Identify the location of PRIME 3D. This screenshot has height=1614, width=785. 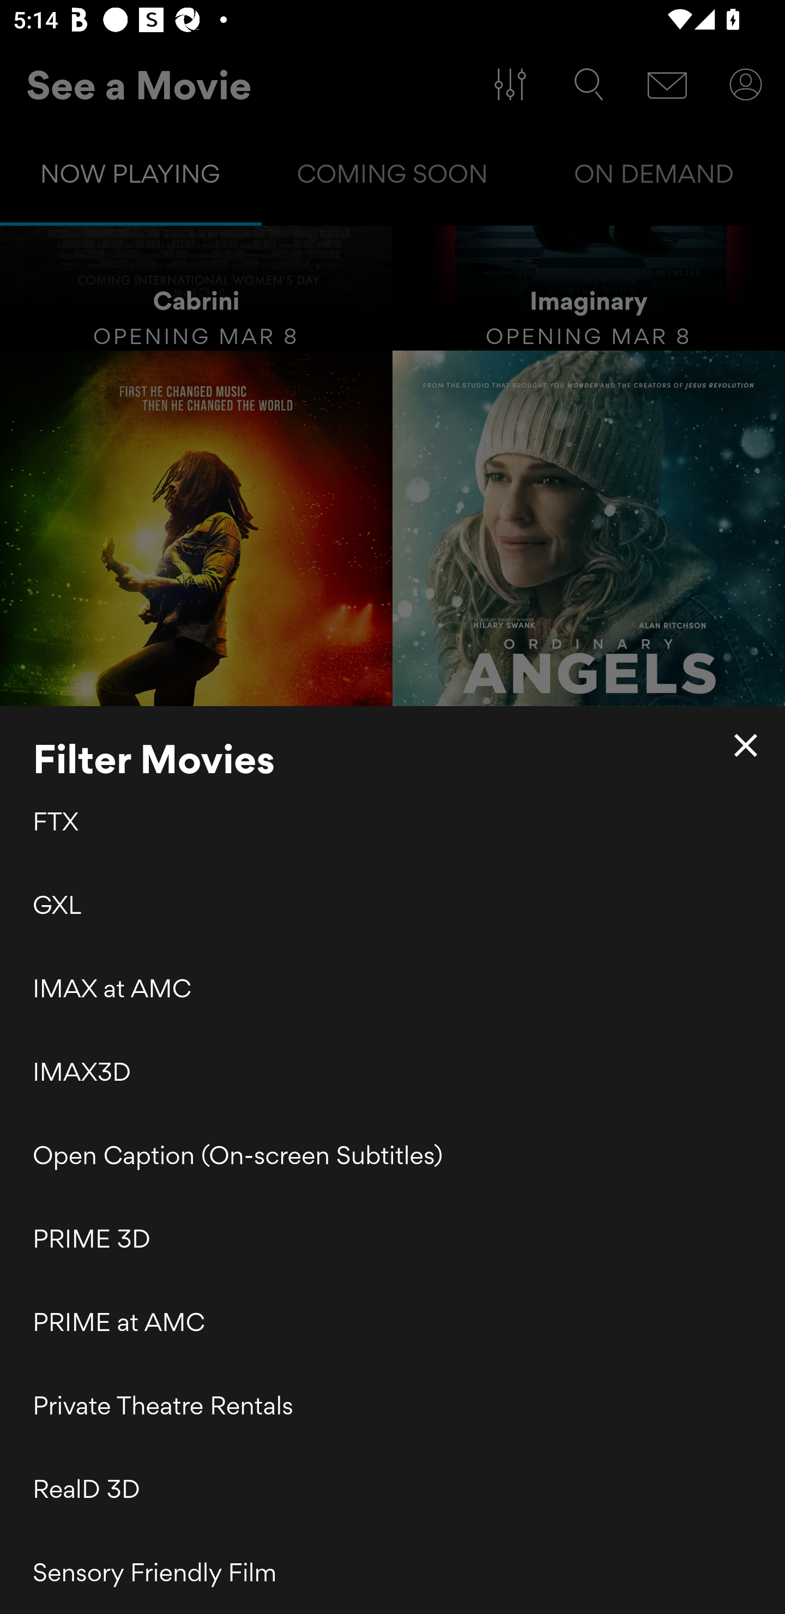
(392, 1239).